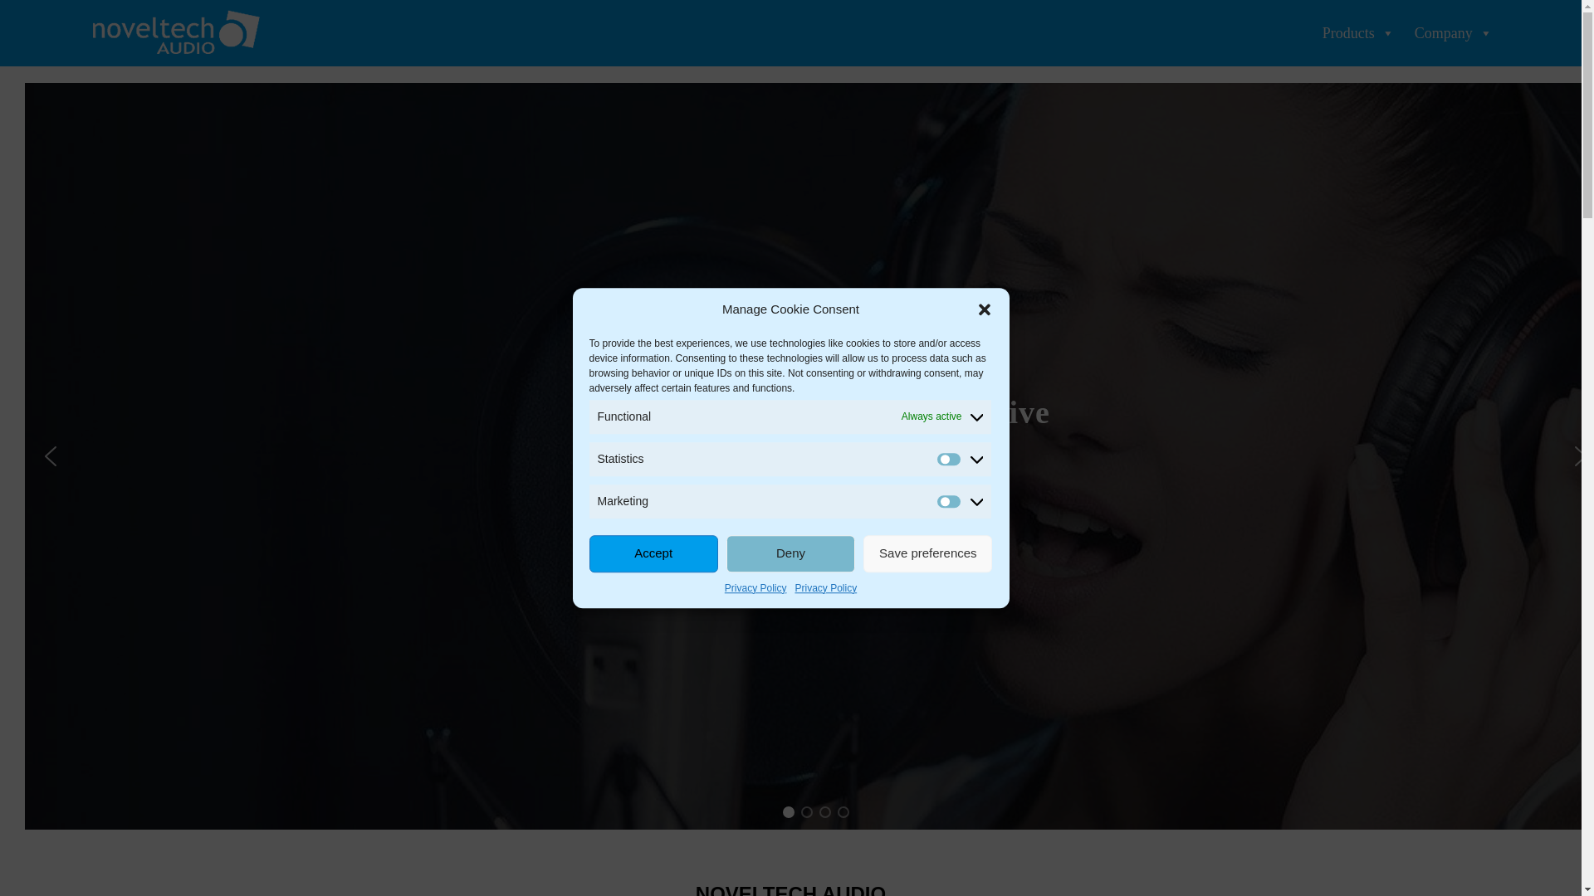  Describe the element at coordinates (755, 587) in the screenshot. I see `Privacy Policy` at that location.